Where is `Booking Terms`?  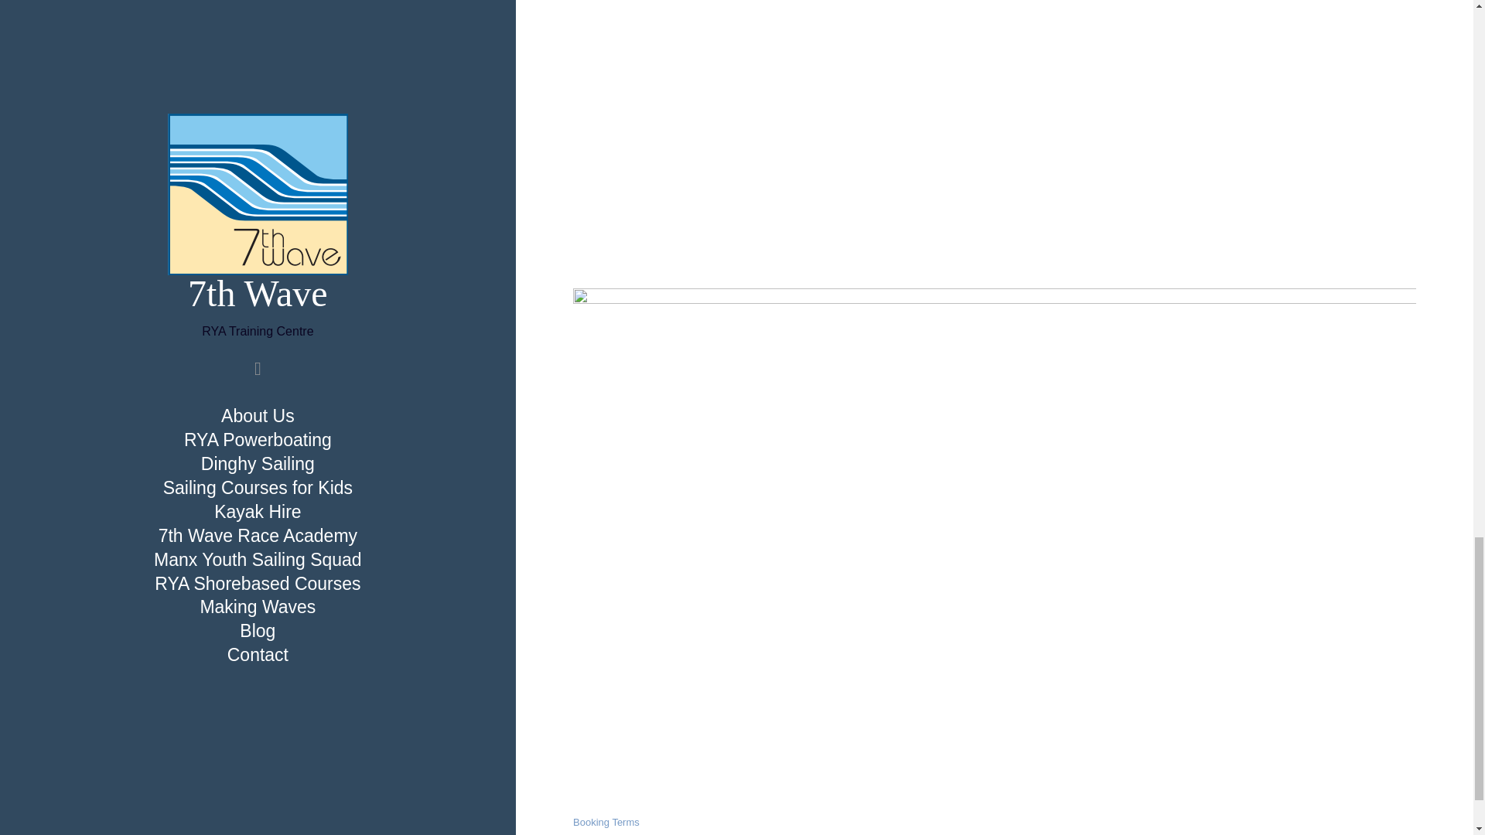
Booking Terms is located at coordinates (606, 823).